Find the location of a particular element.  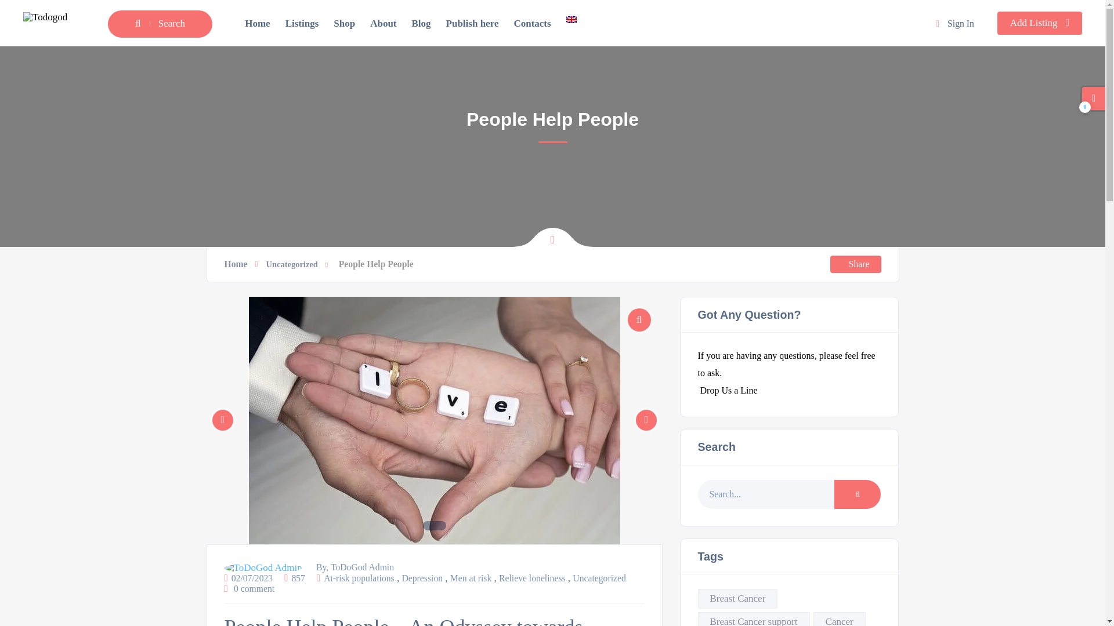

Home is located at coordinates (257, 23).